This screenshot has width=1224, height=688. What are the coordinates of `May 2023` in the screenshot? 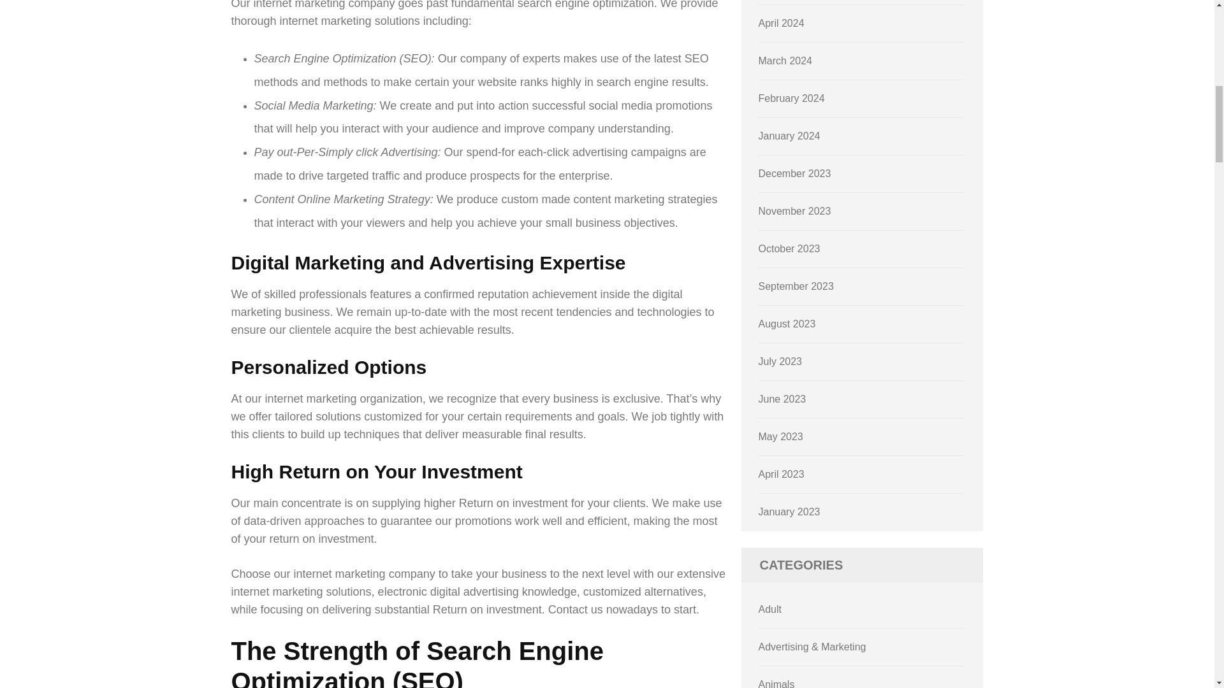 It's located at (780, 437).